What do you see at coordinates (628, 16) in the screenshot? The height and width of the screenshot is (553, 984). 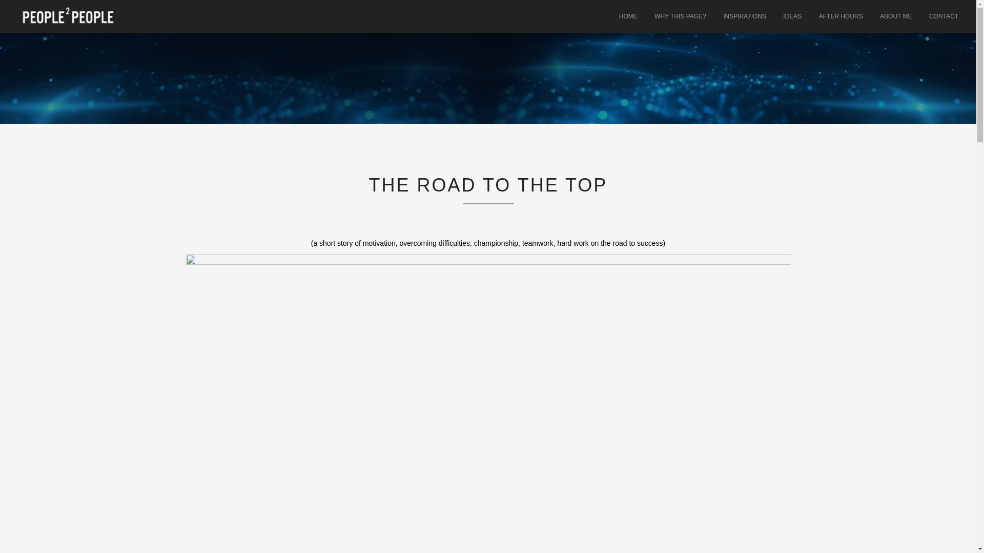 I see `HOME` at bounding box center [628, 16].